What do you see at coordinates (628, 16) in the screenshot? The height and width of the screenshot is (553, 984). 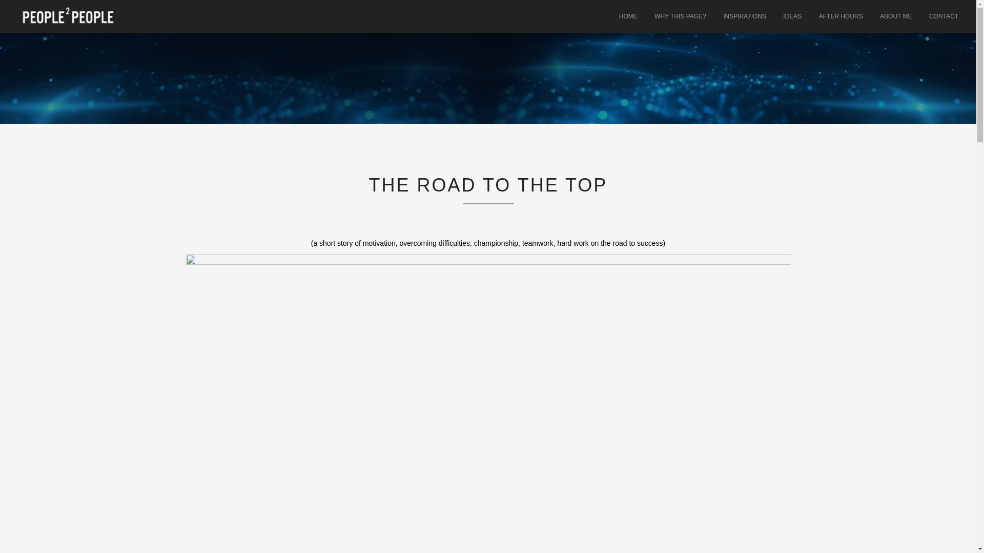 I see `HOME` at bounding box center [628, 16].